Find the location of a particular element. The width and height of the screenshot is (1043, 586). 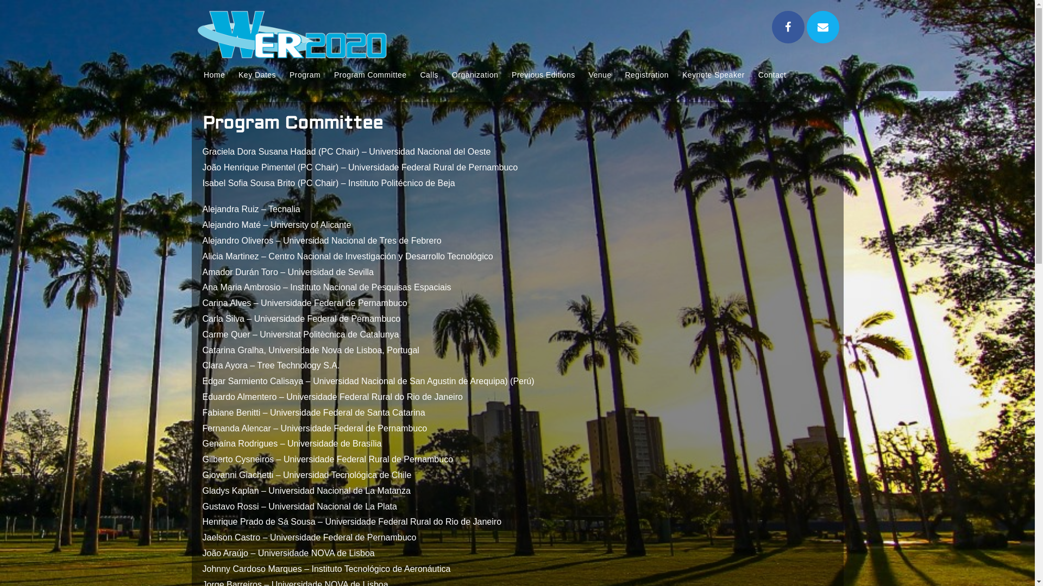

Key Dates is located at coordinates (257, 75).